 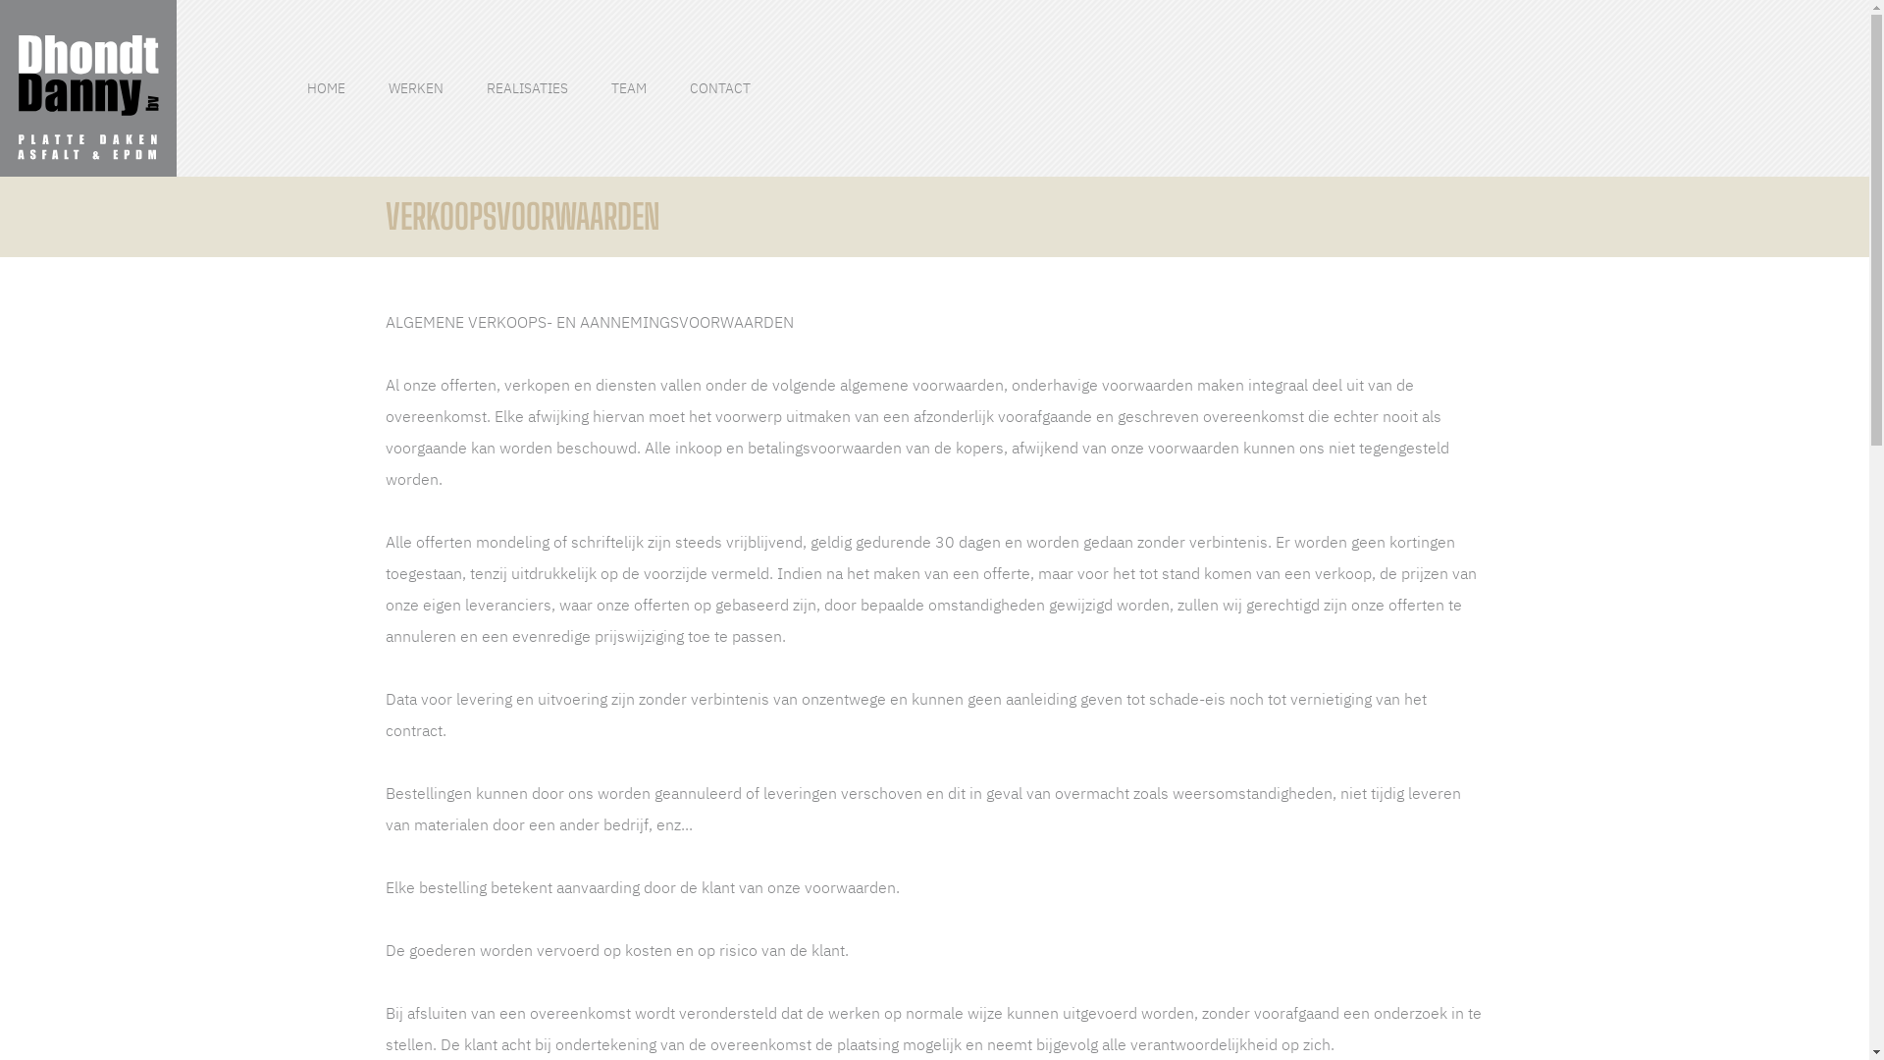 I want to click on CONTACT, so click(x=720, y=88).